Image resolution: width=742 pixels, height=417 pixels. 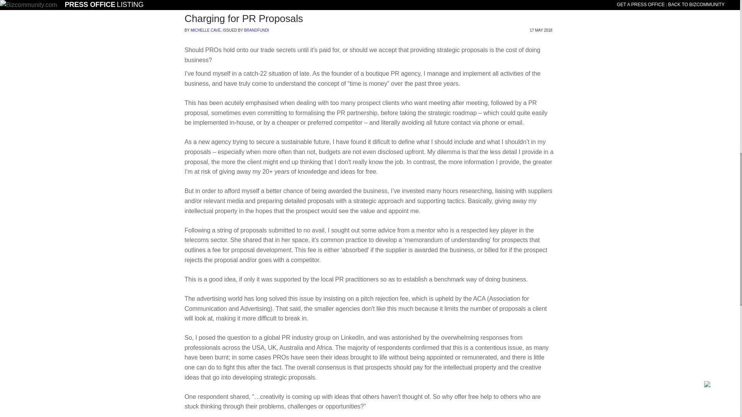 What do you see at coordinates (256, 30) in the screenshot?
I see `BRANDFUNDI` at bounding box center [256, 30].